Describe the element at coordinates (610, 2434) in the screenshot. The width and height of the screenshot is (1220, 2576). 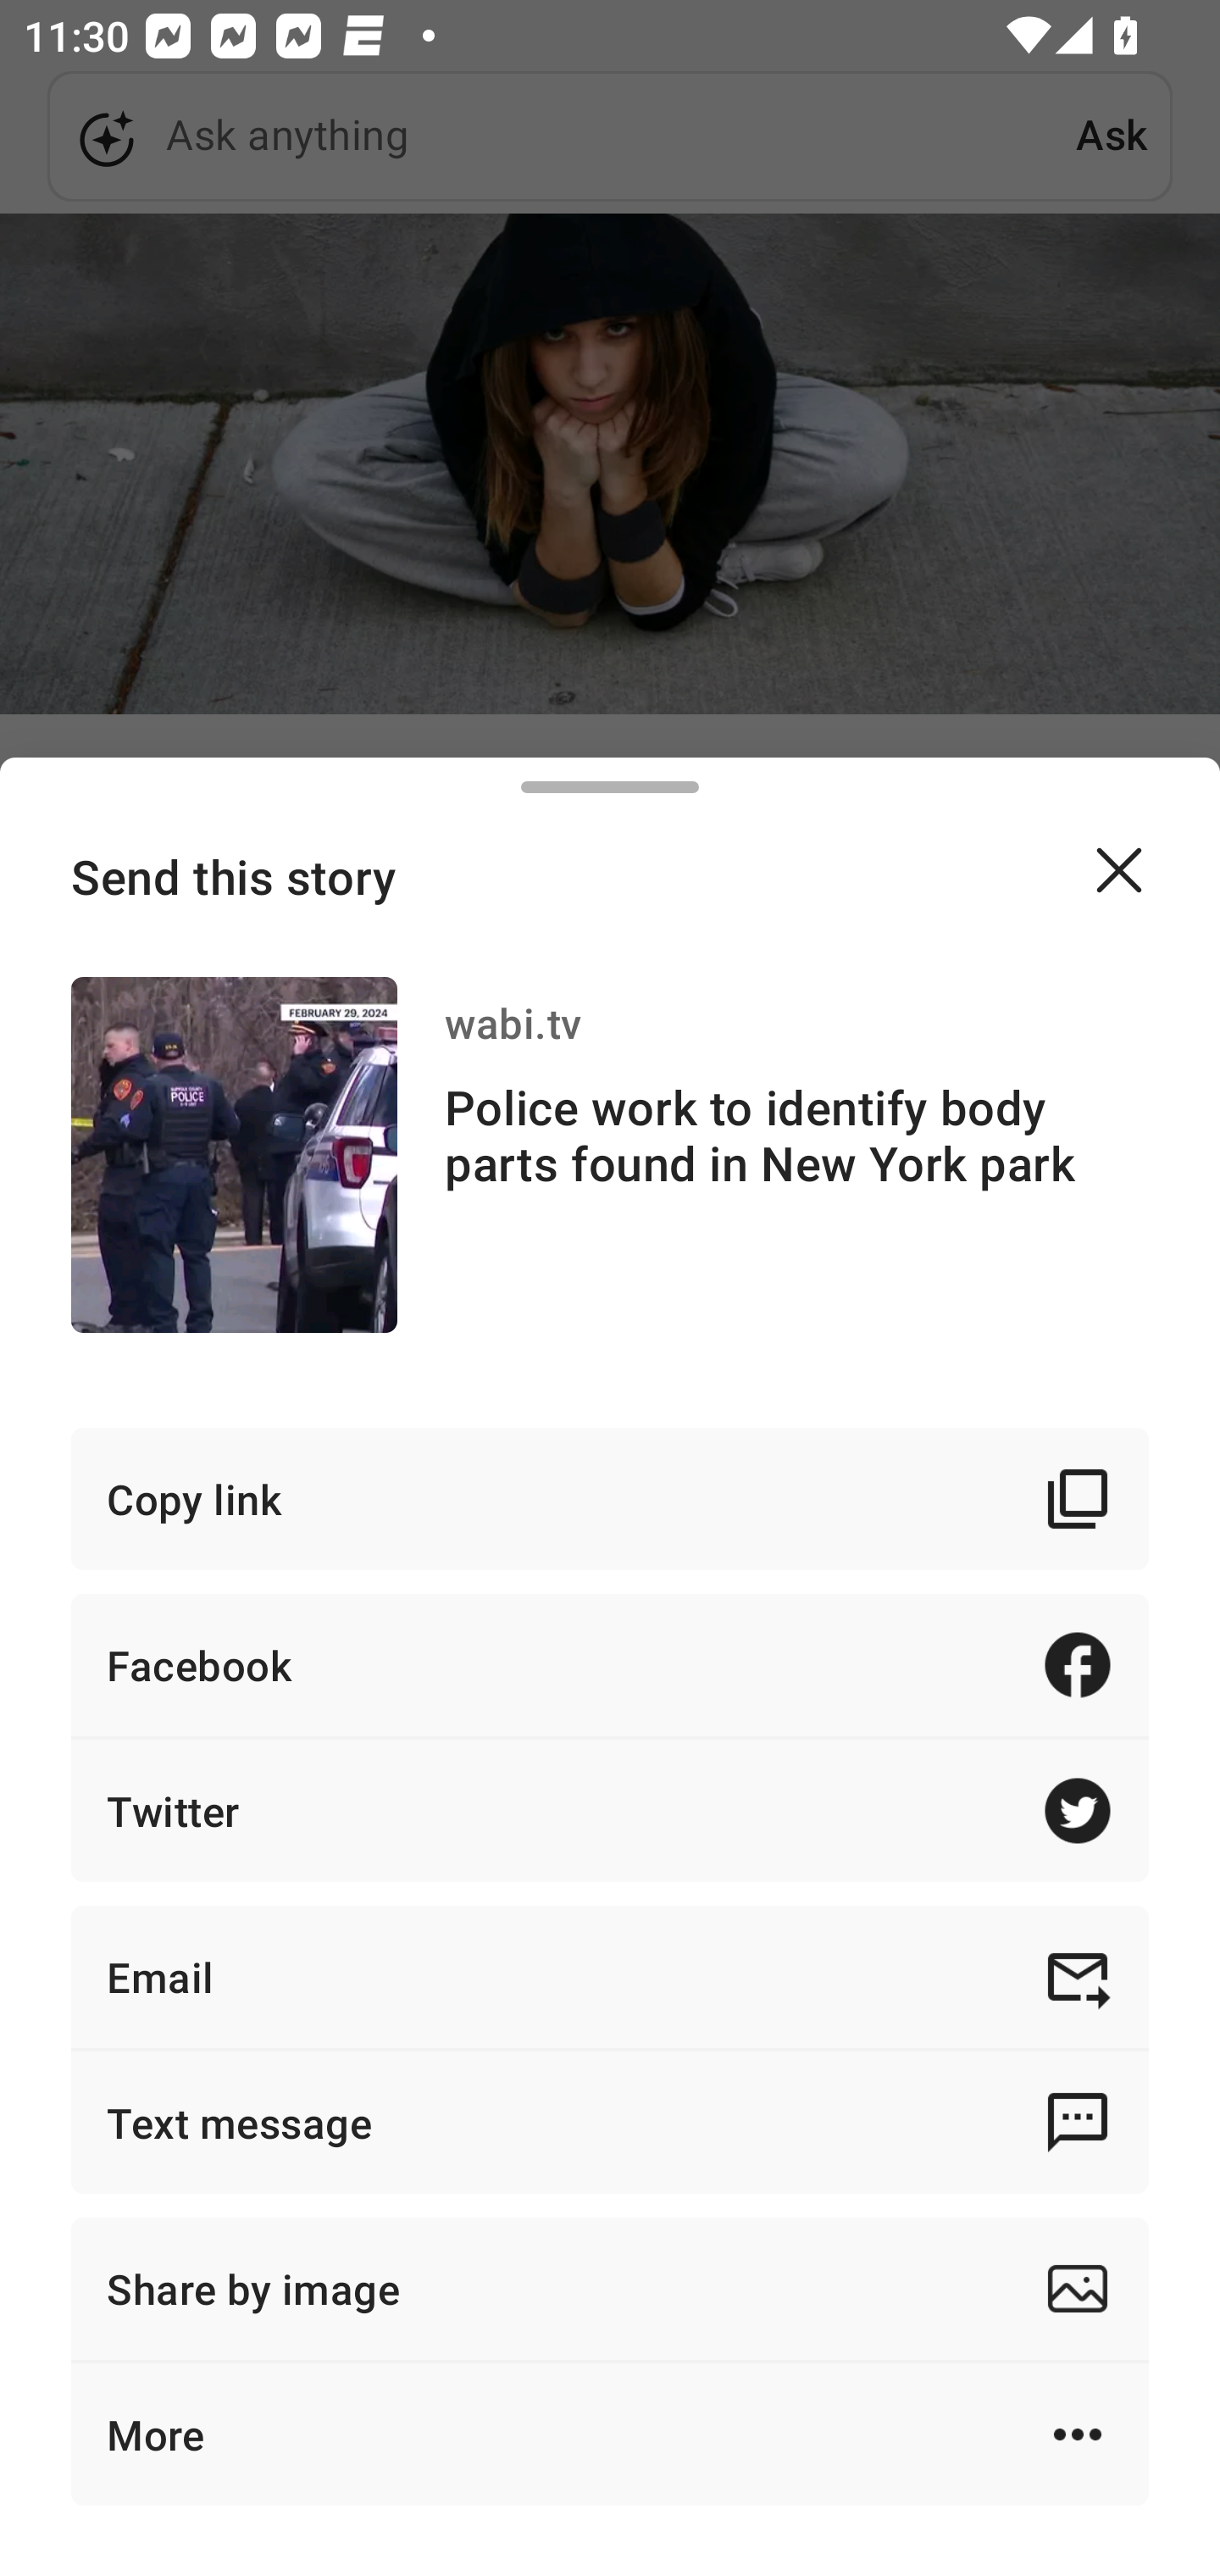
I see `More` at that location.